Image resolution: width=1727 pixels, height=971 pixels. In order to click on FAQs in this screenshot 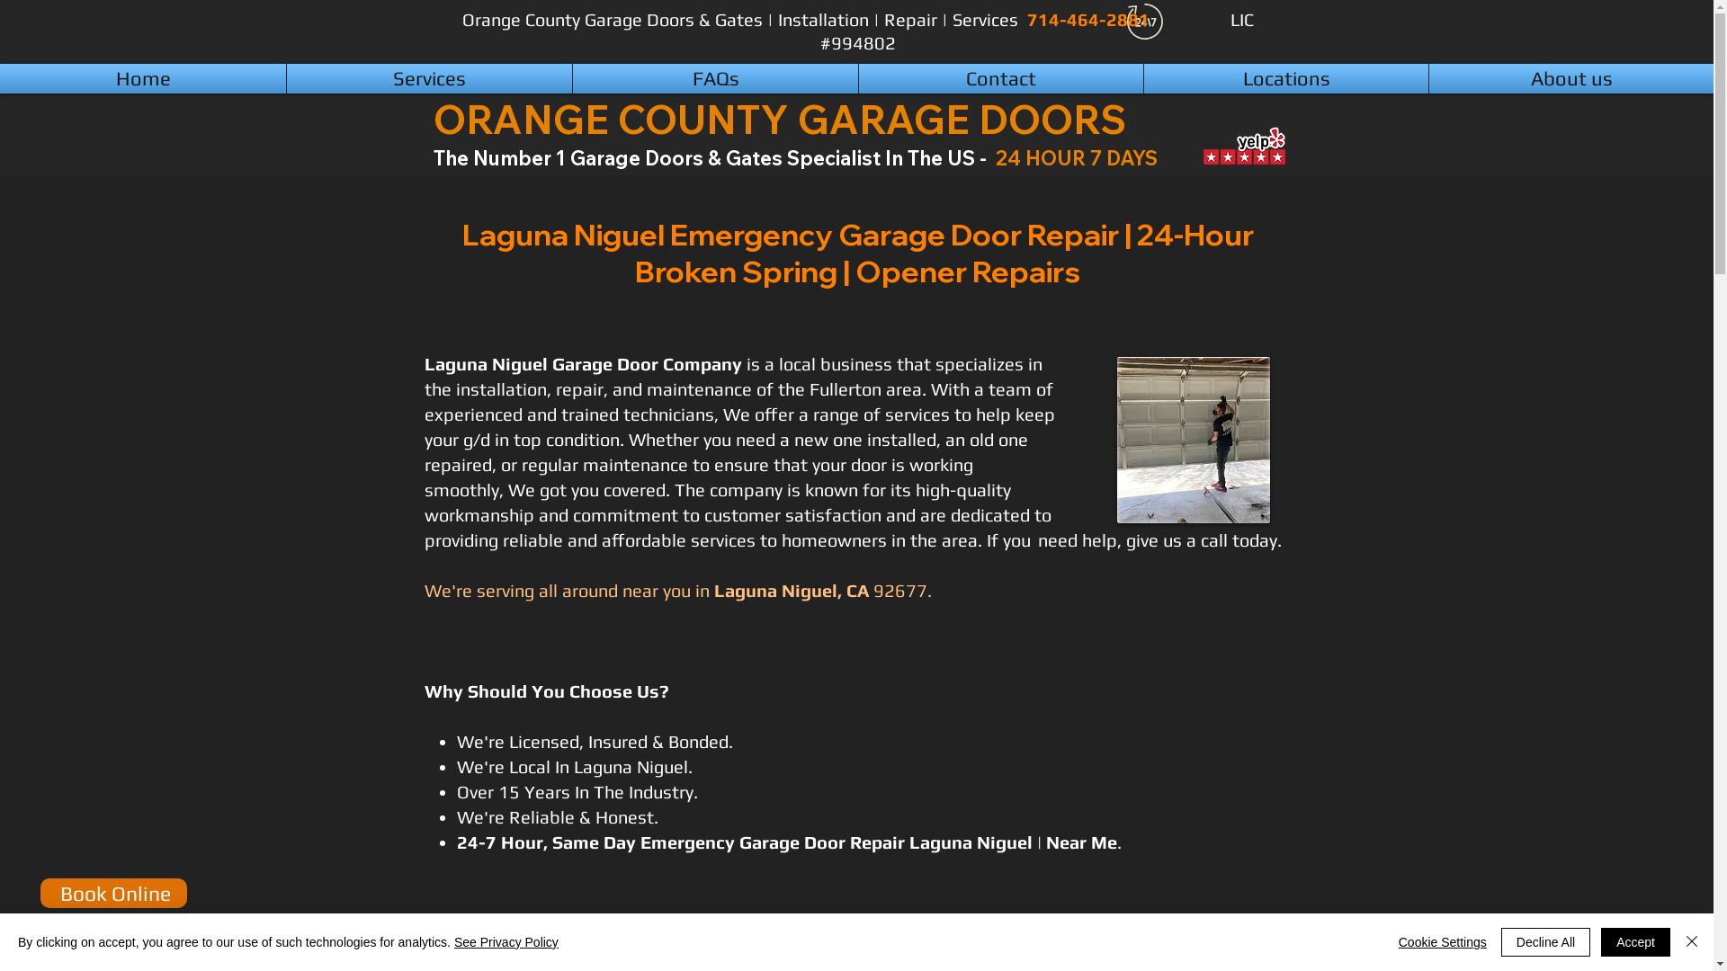, I will do `click(716, 79)`.